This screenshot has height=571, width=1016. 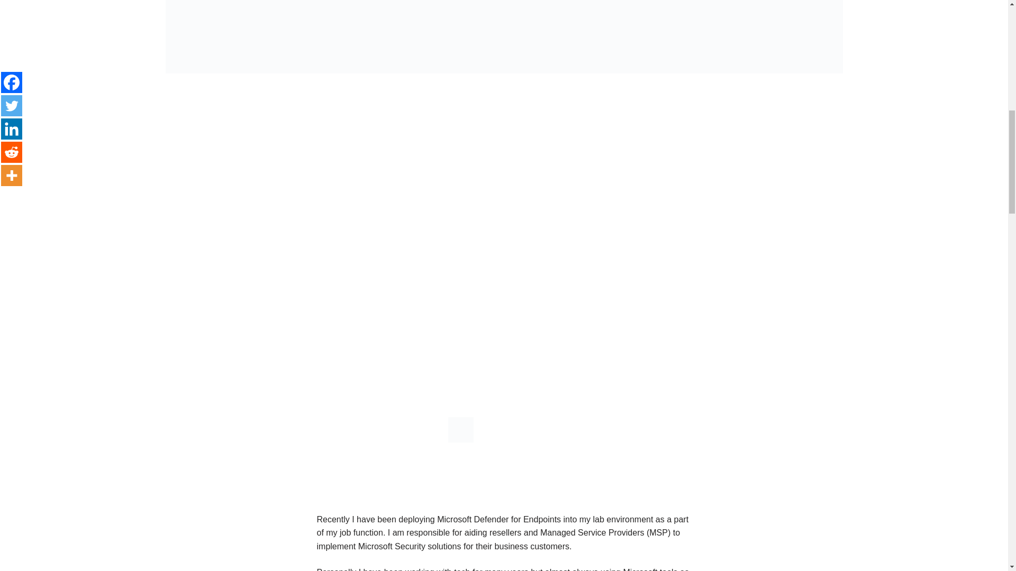 What do you see at coordinates (575, 380) in the screenshot?
I see `Extended Detection Response` at bounding box center [575, 380].